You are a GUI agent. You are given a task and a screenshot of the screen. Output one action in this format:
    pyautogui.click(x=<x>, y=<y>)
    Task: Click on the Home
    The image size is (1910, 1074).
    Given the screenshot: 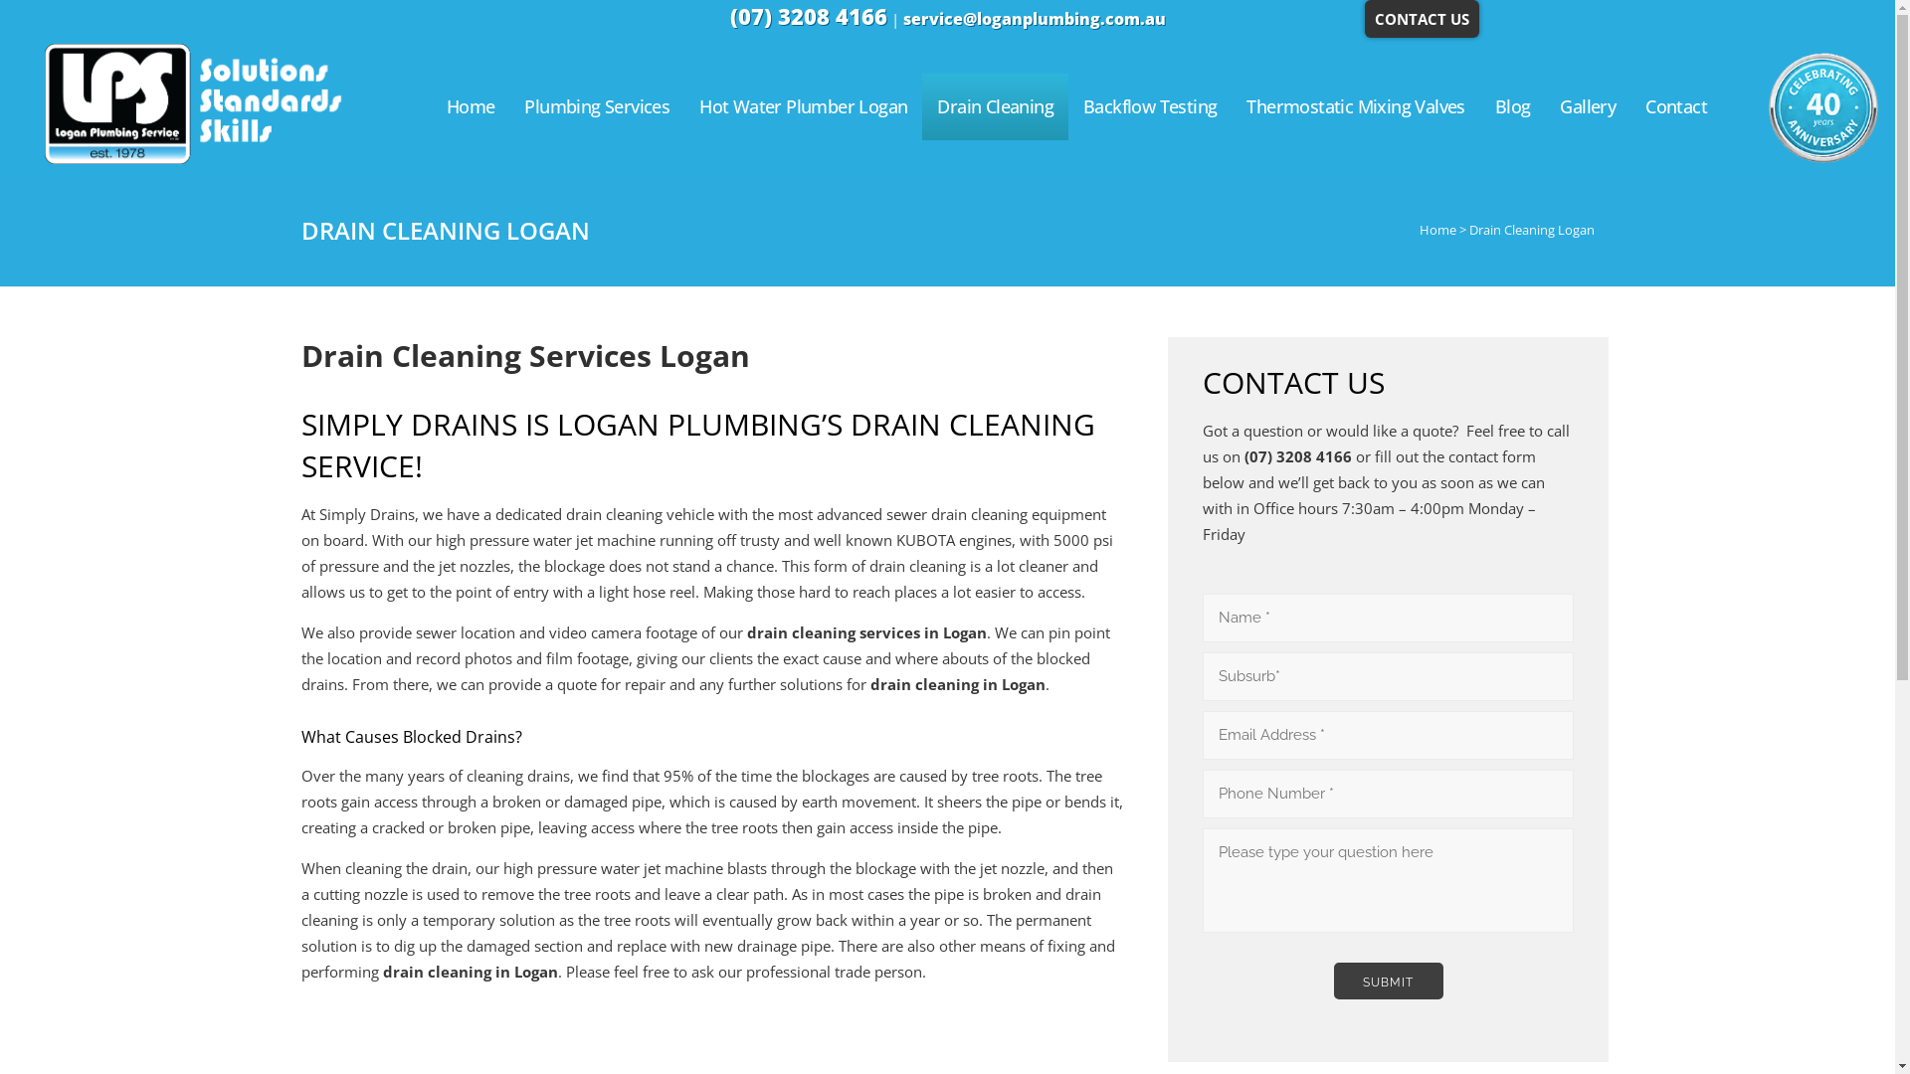 What is the action you would take?
    pyautogui.click(x=472, y=107)
    